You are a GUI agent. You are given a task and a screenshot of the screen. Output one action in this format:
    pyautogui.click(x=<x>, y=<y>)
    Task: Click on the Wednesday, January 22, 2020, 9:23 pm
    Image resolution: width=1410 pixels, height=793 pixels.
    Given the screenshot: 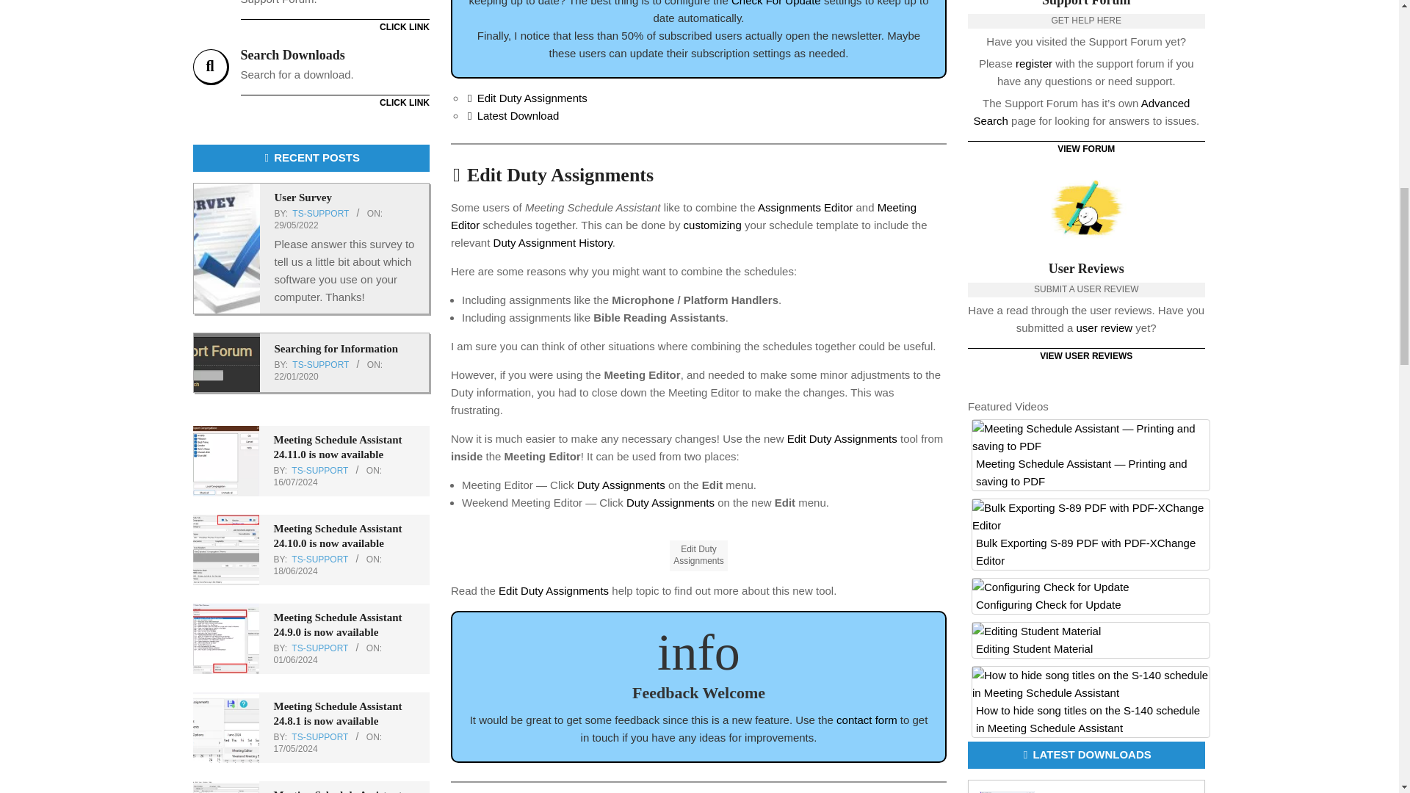 What is the action you would take?
    pyautogui.click(x=320, y=214)
    